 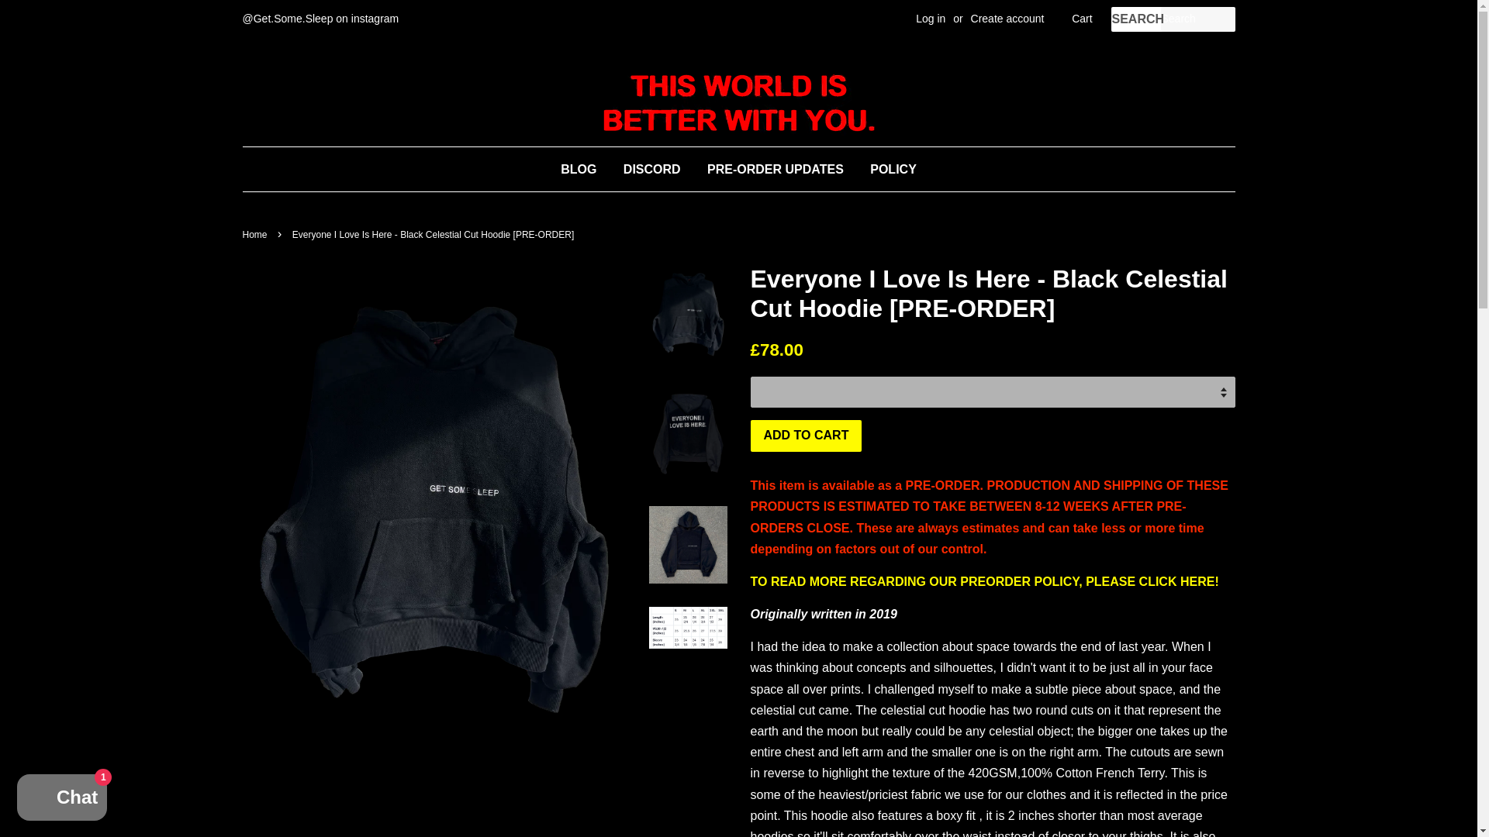 What do you see at coordinates (62, 799) in the screenshot?
I see `Shopify online store chat` at bounding box center [62, 799].